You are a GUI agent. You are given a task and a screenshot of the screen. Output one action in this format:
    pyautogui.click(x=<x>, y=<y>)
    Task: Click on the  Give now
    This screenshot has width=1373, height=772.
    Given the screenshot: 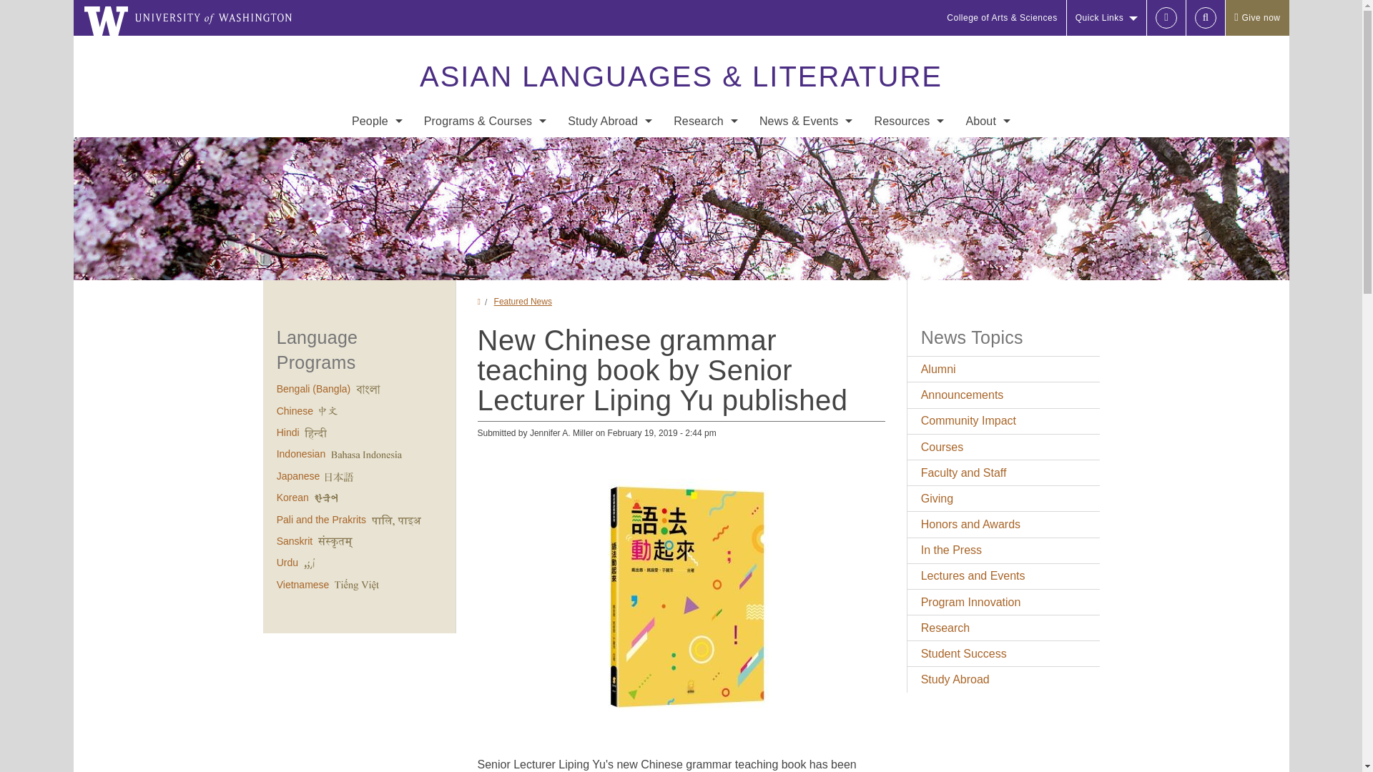 What is the action you would take?
    pyautogui.click(x=1256, y=17)
    